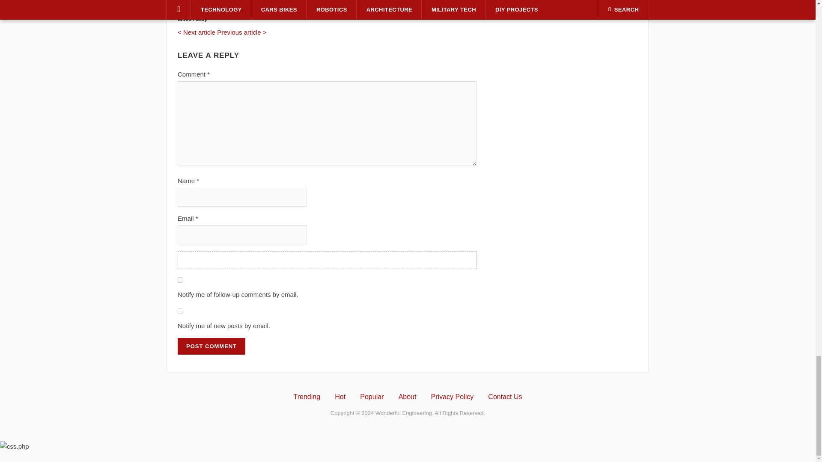 This screenshot has height=462, width=822. What do you see at coordinates (180, 280) in the screenshot?
I see `subscribe` at bounding box center [180, 280].